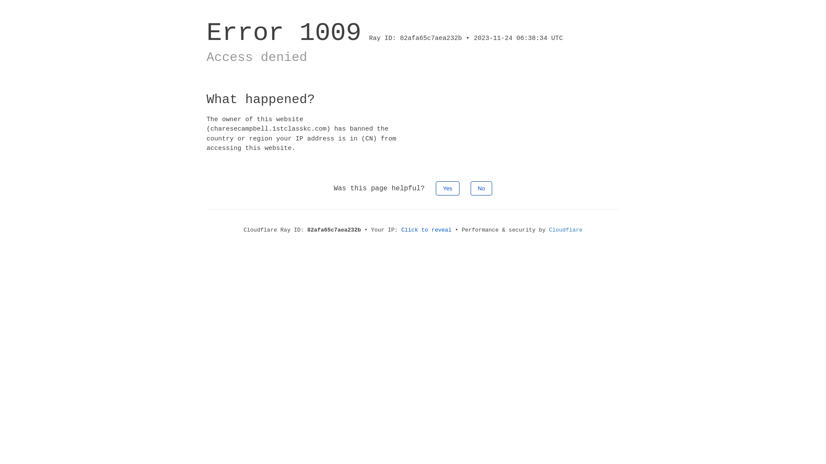 This screenshot has height=464, width=826. What do you see at coordinates (447, 188) in the screenshot?
I see `Yes` at bounding box center [447, 188].